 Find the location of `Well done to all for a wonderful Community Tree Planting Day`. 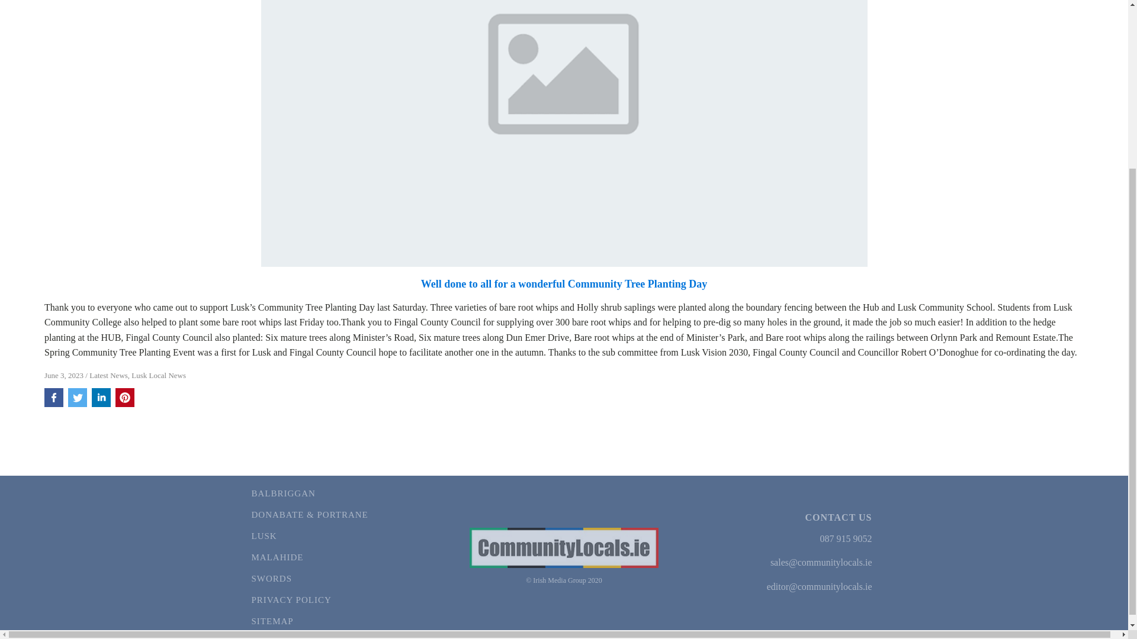

Well done to all for a wonderful Community Tree Planting Day is located at coordinates (564, 284).